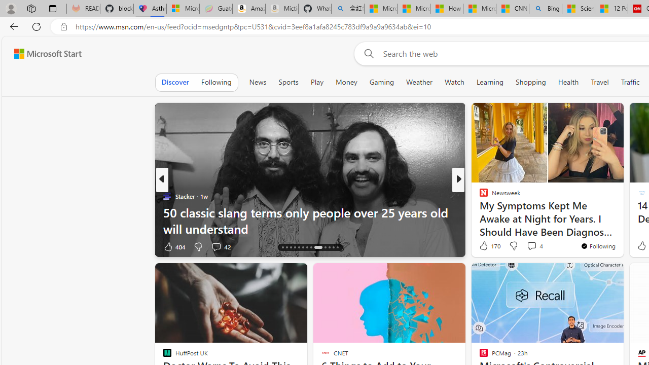  Describe the element at coordinates (286, 247) in the screenshot. I see `AutomationID: tab-15` at that location.